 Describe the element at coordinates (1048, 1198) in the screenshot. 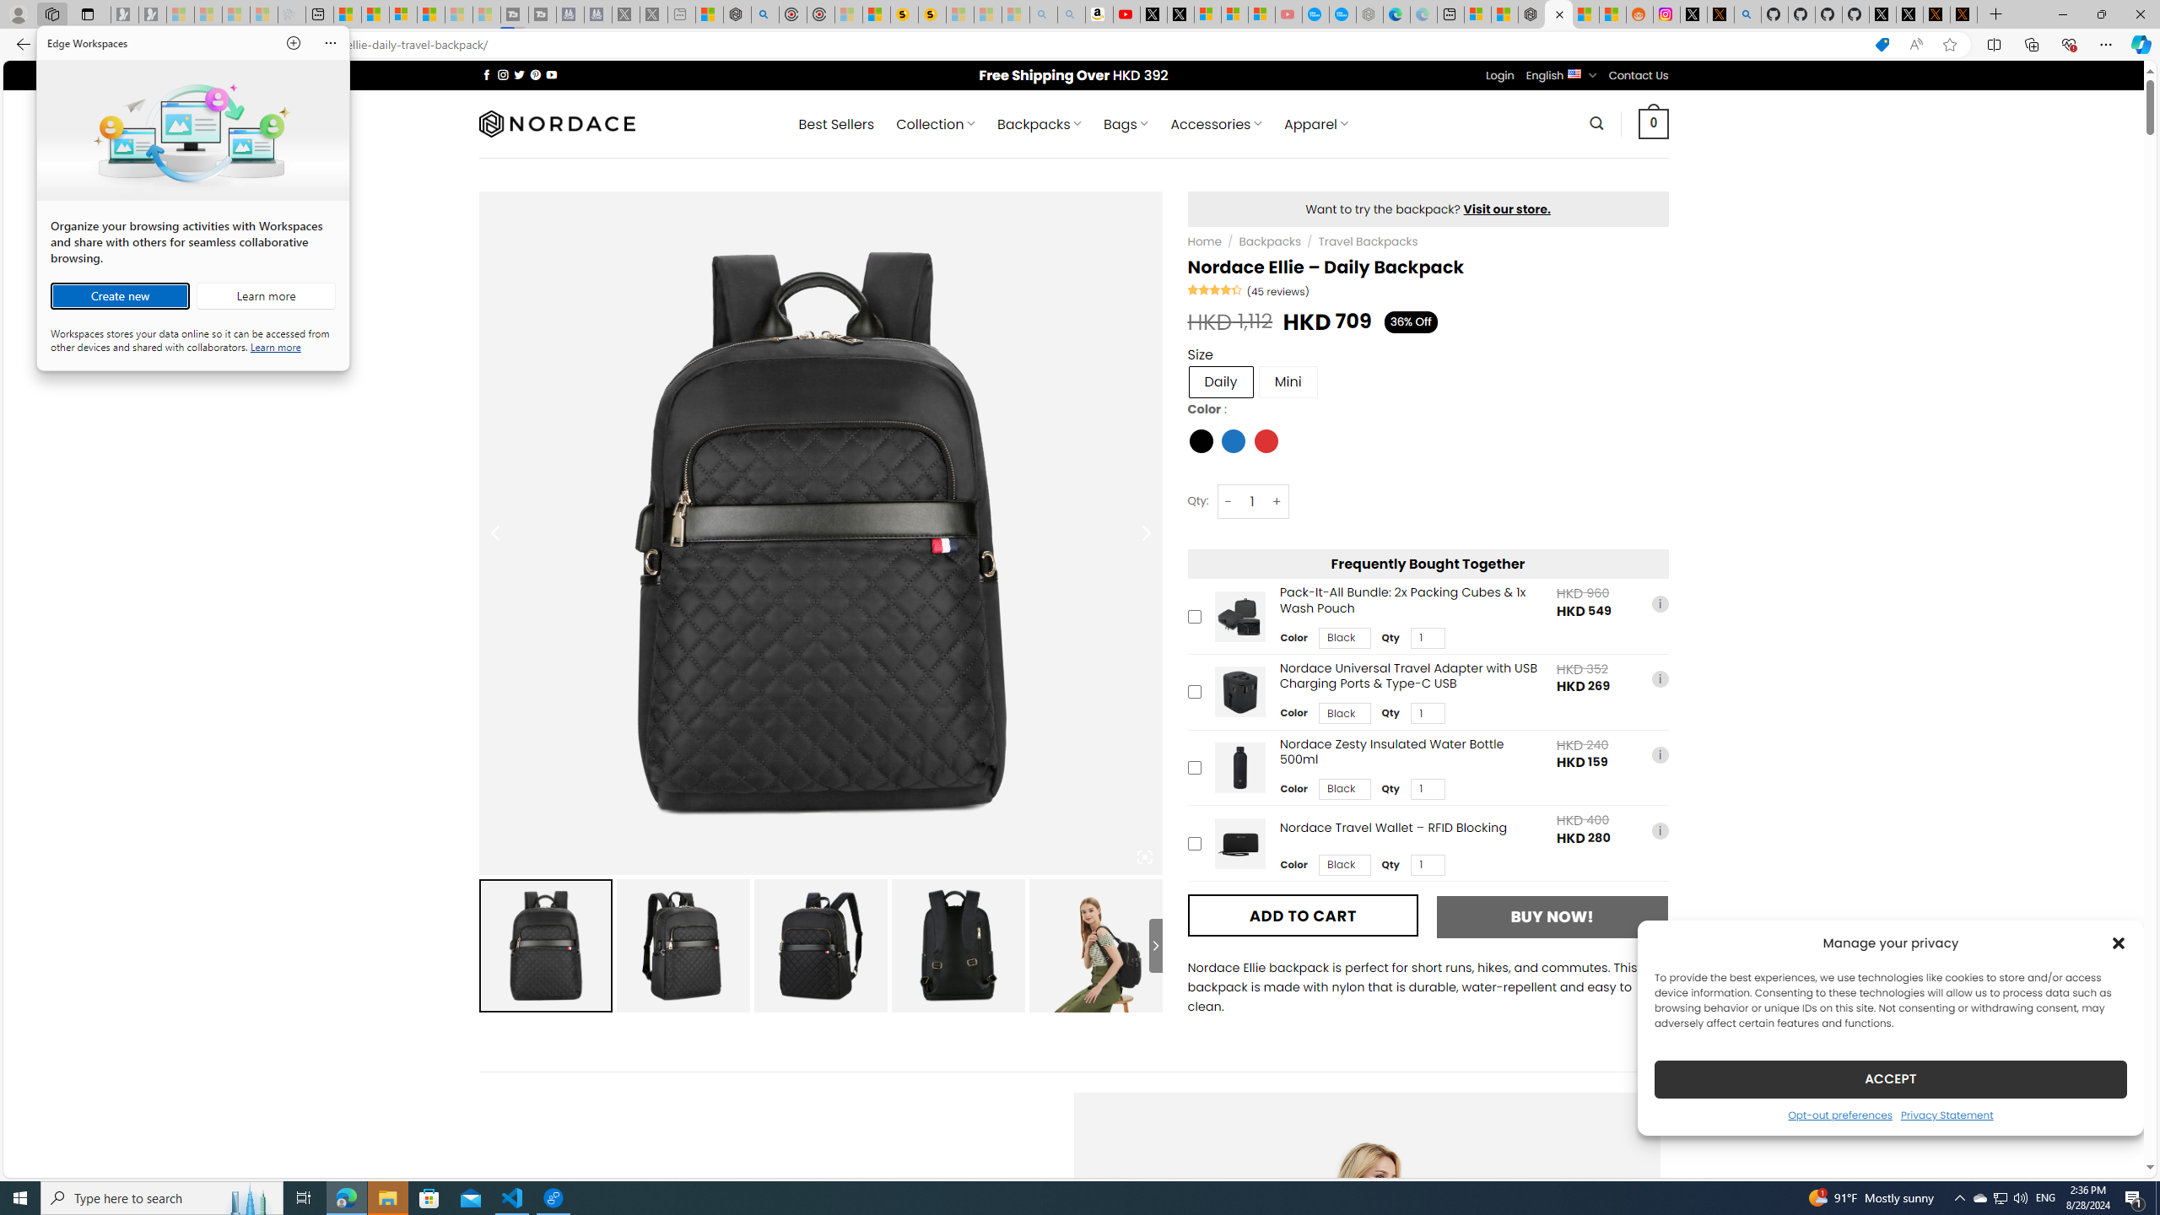

I see `Running applications` at that location.